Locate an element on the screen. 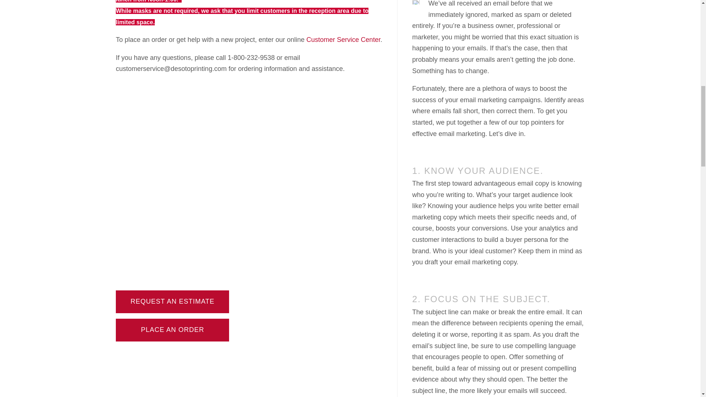 This screenshot has width=706, height=397. REQUEST AN ESTIMATE is located at coordinates (172, 301).